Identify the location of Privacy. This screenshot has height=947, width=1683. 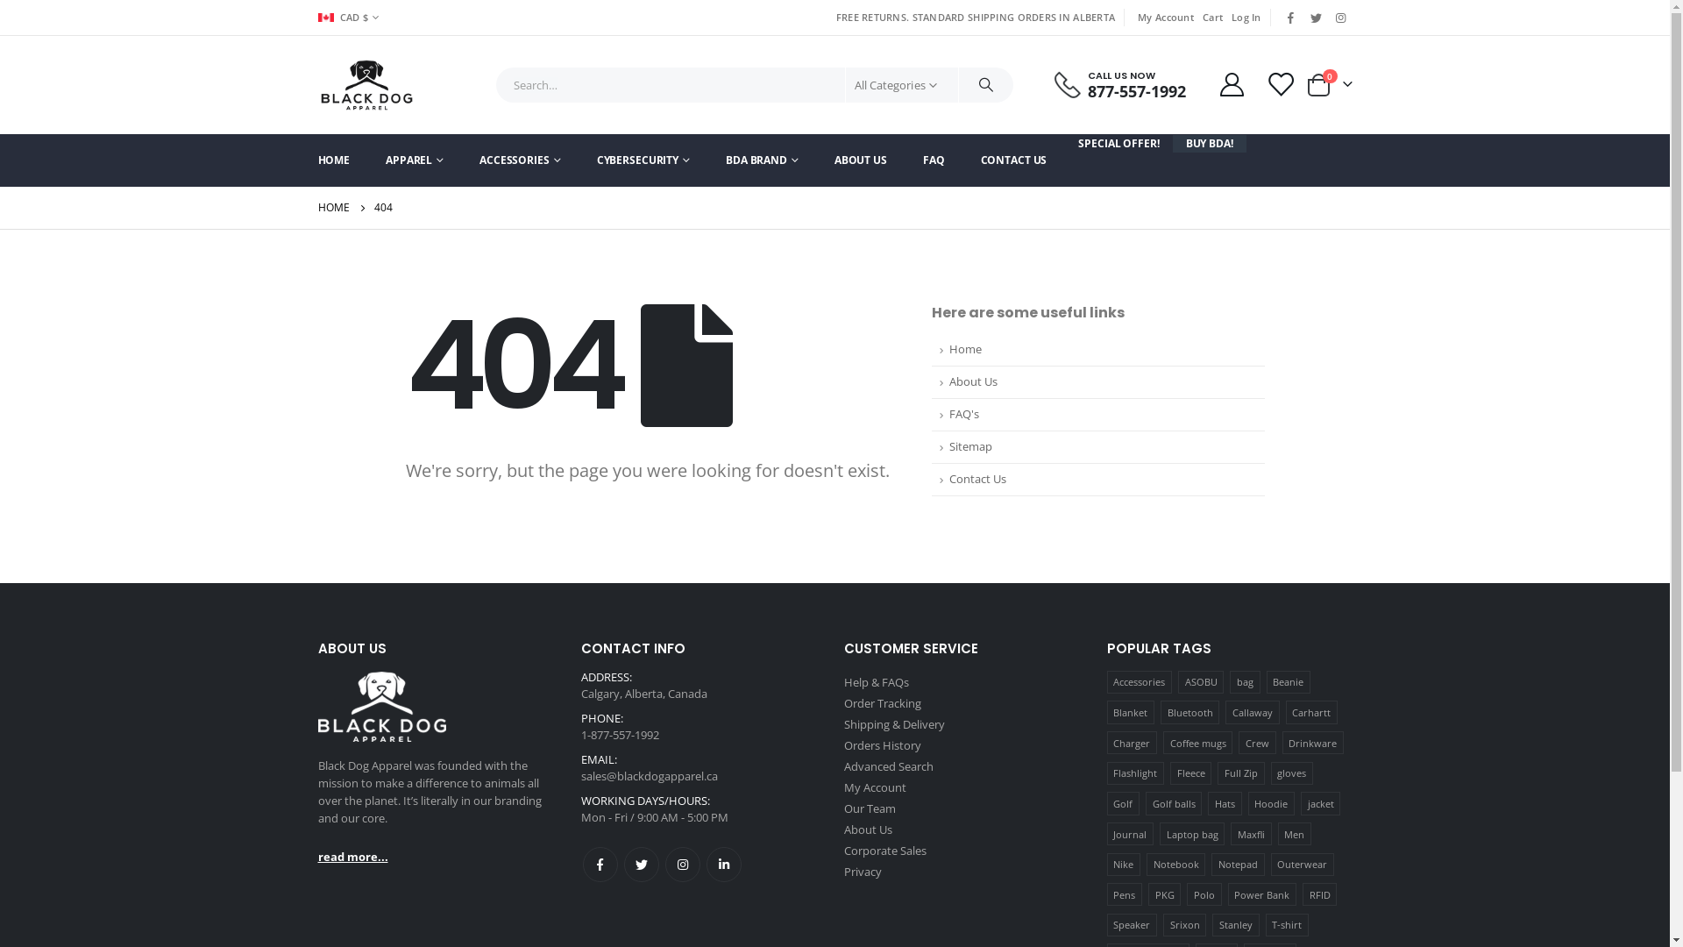
(863, 872).